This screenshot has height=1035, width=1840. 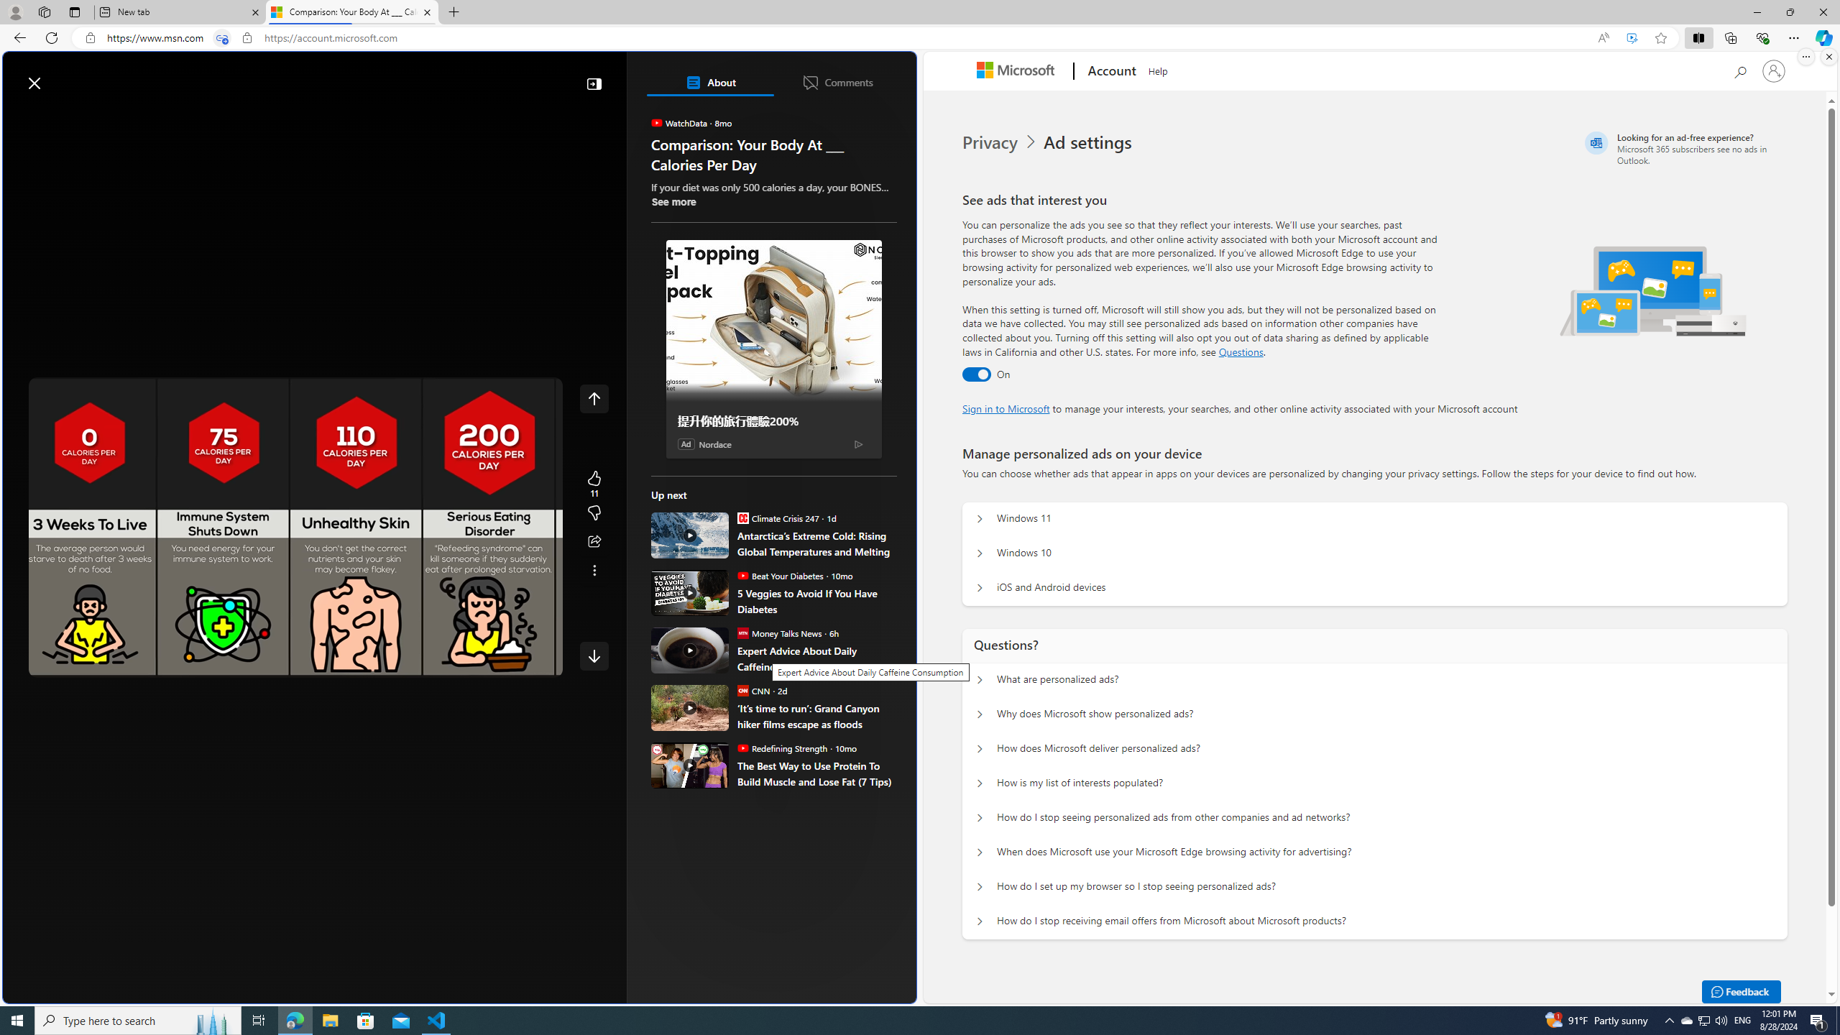 What do you see at coordinates (980, 783) in the screenshot?
I see `Questions? How is my list of interests populated?` at bounding box center [980, 783].